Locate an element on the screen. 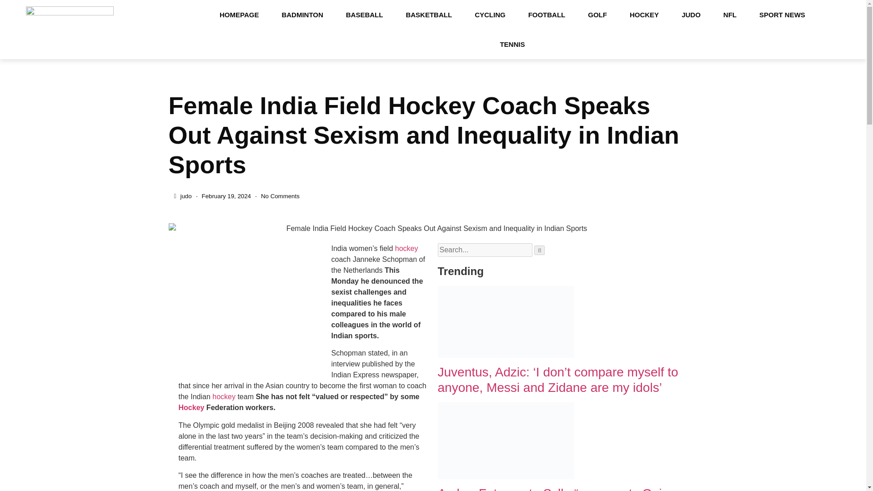  NFL is located at coordinates (730, 15).